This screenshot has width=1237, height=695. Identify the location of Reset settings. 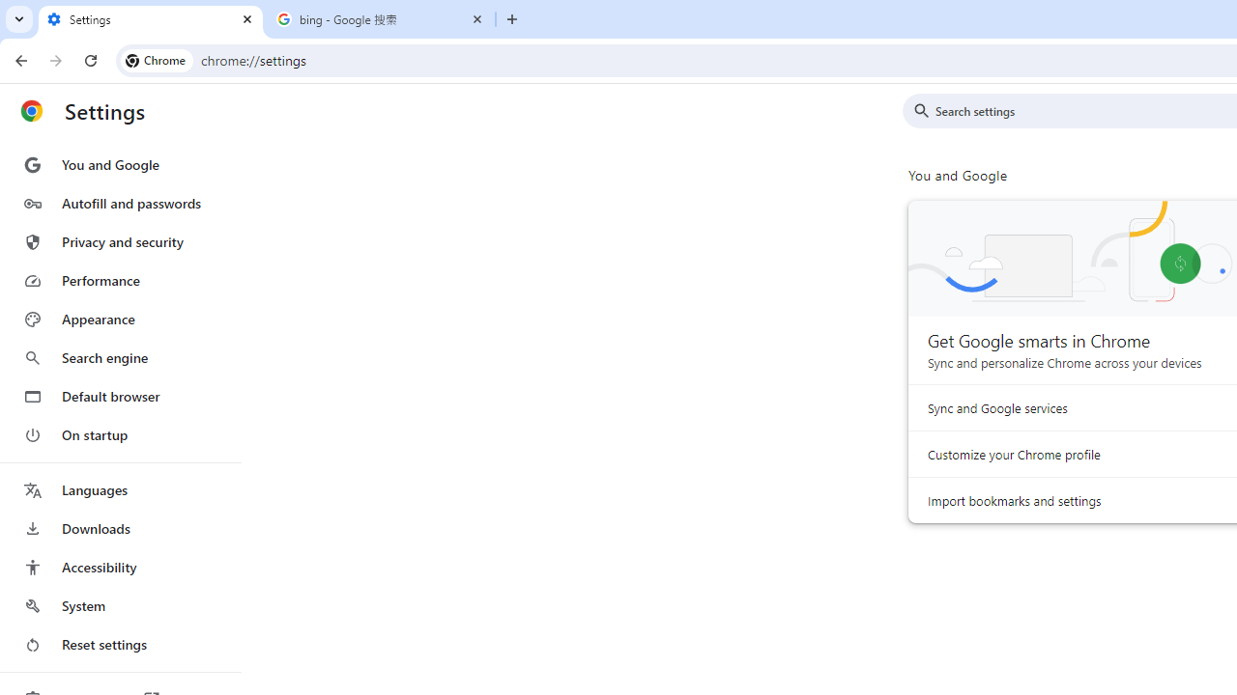
(120, 645).